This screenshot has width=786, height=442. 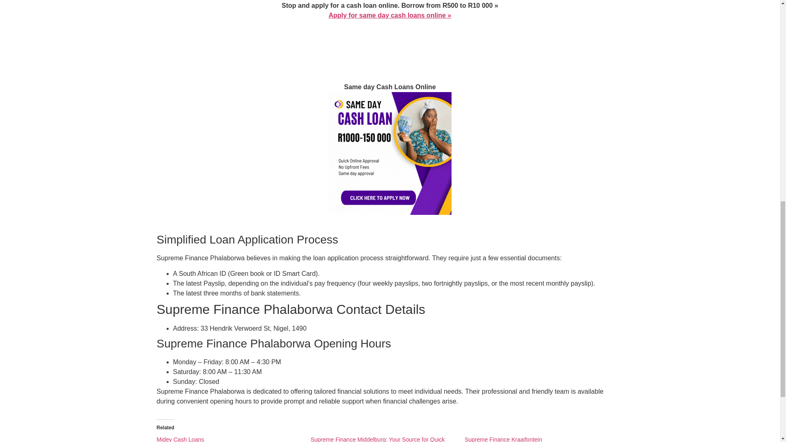 What do you see at coordinates (503, 439) in the screenshot?
I see `Supreme Finance Kraaifontein` at bounding box center [503, 439].